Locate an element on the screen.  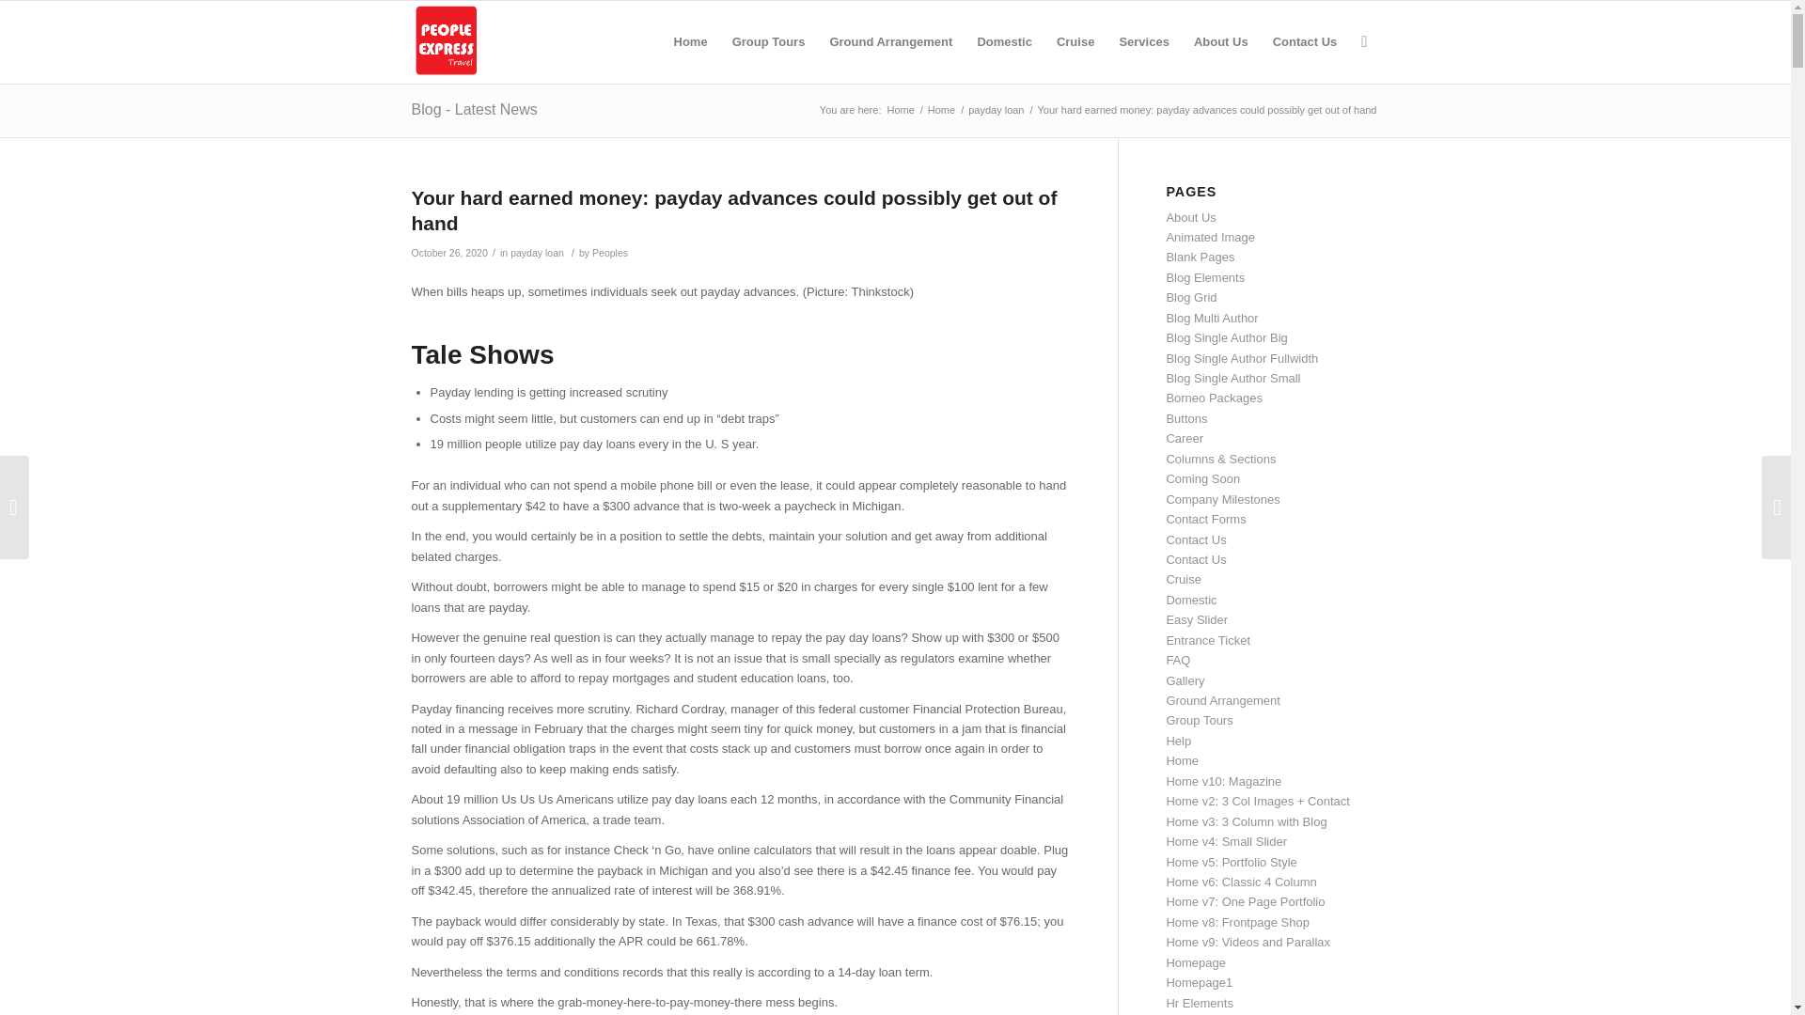
Blog Multi Author is located at coordinates (1212, 318).